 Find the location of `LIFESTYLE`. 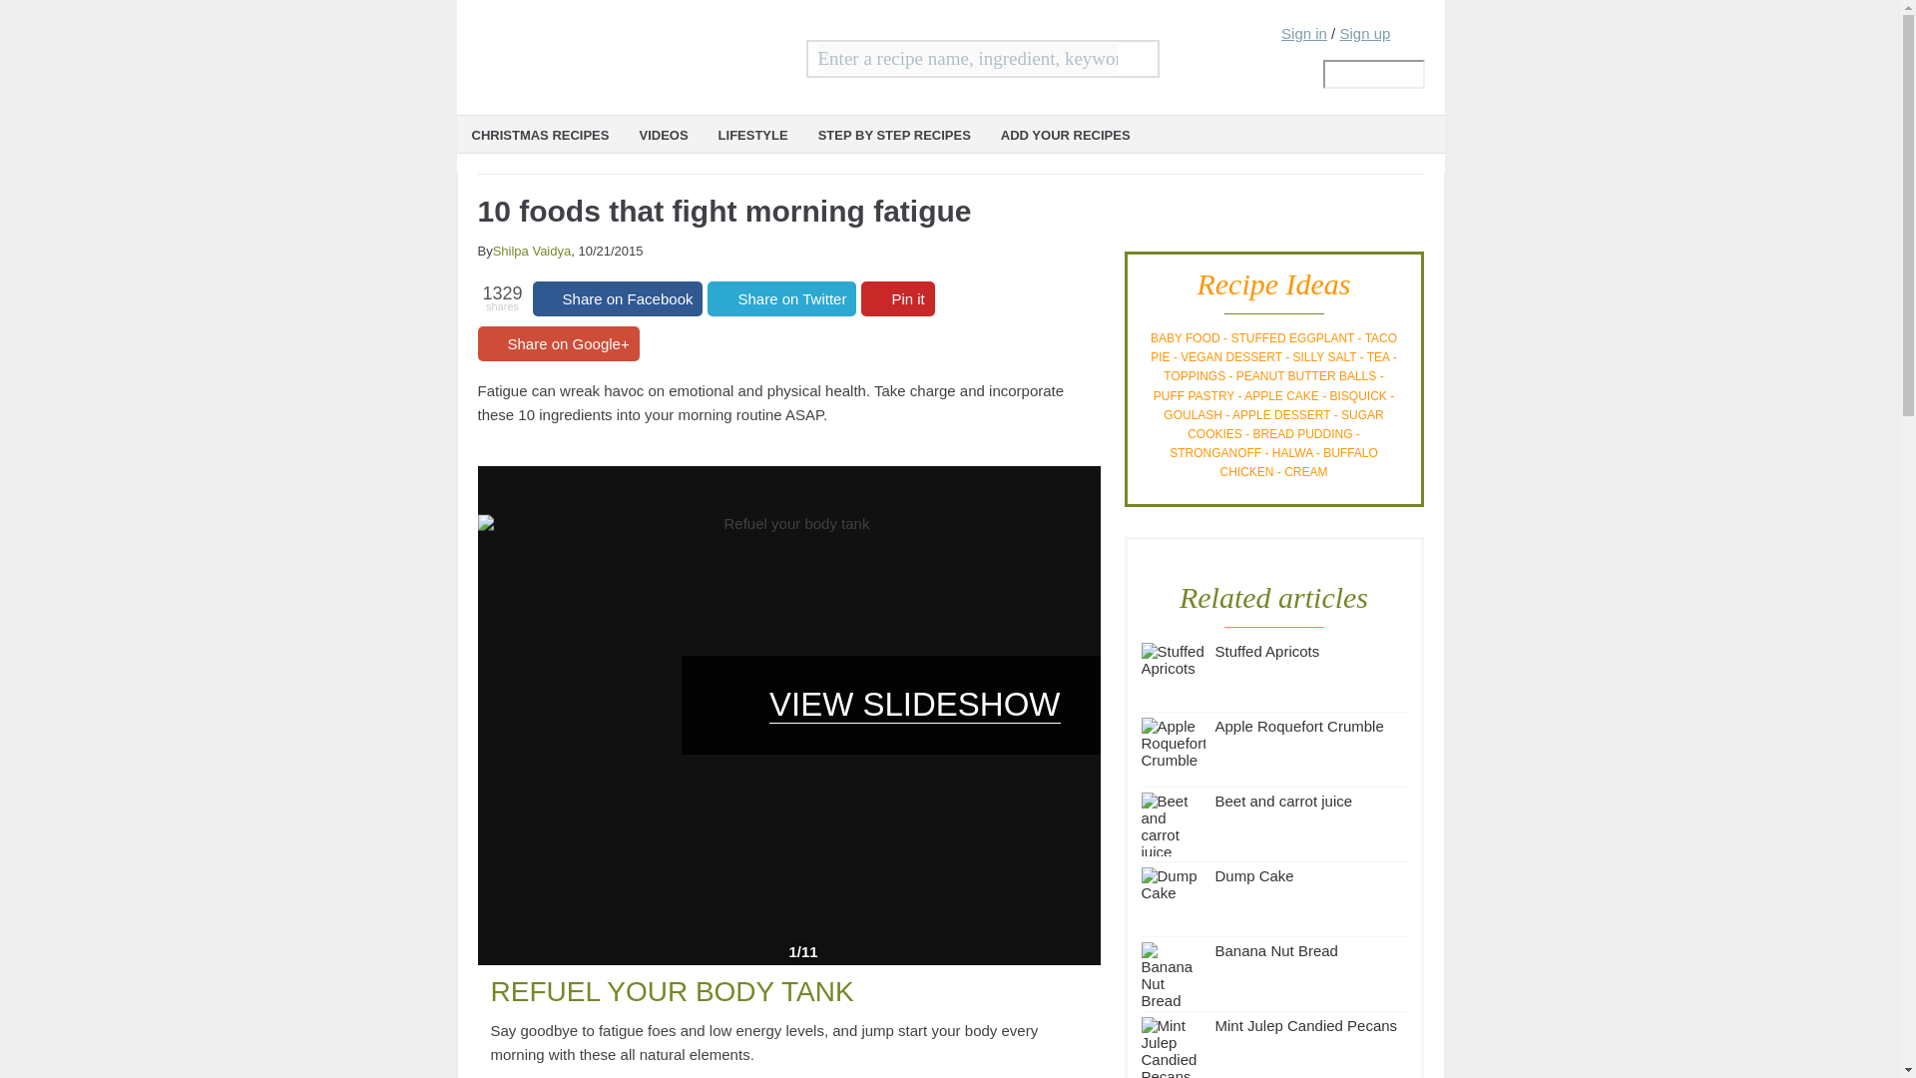

LIFESTYLE is located at coordinates (752, 134).